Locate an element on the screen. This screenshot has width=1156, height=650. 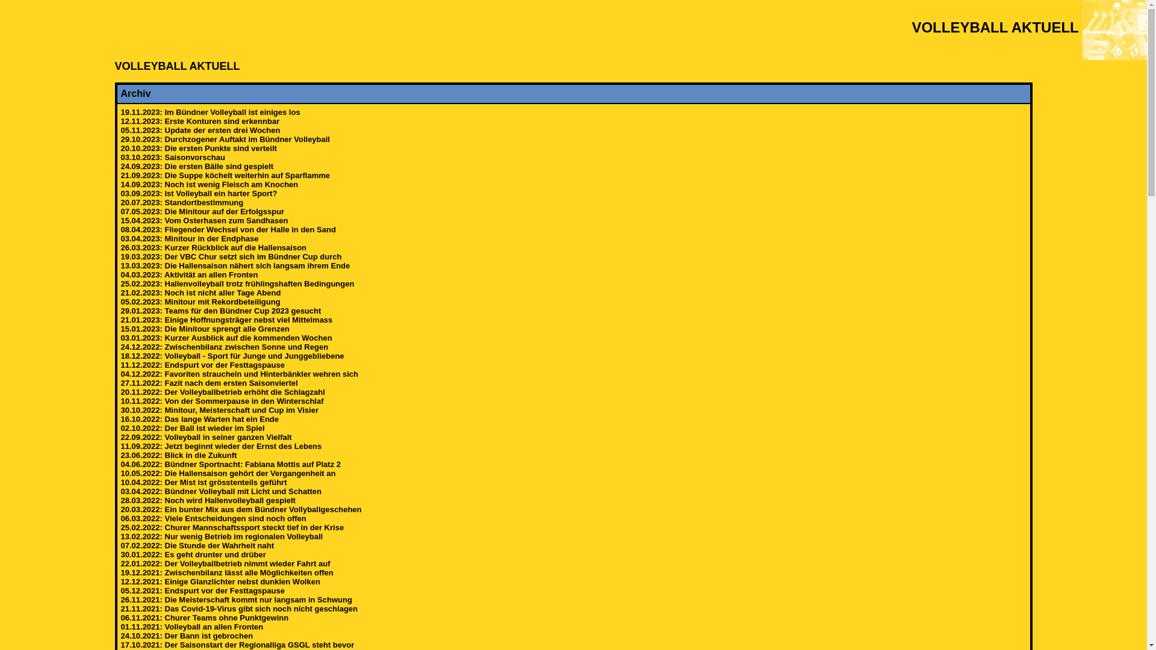
14.09.2023: Noch ist wenig Fleisch am Knochen is located at coordinates (210, 184).